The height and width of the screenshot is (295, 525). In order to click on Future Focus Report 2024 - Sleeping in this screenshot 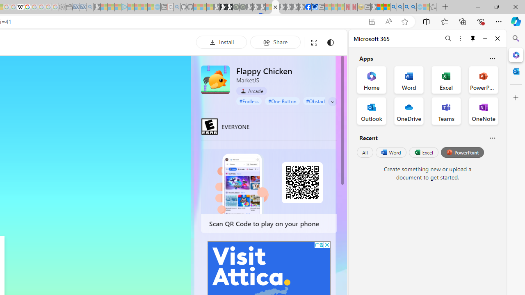, I will do `click(242, 7)`.